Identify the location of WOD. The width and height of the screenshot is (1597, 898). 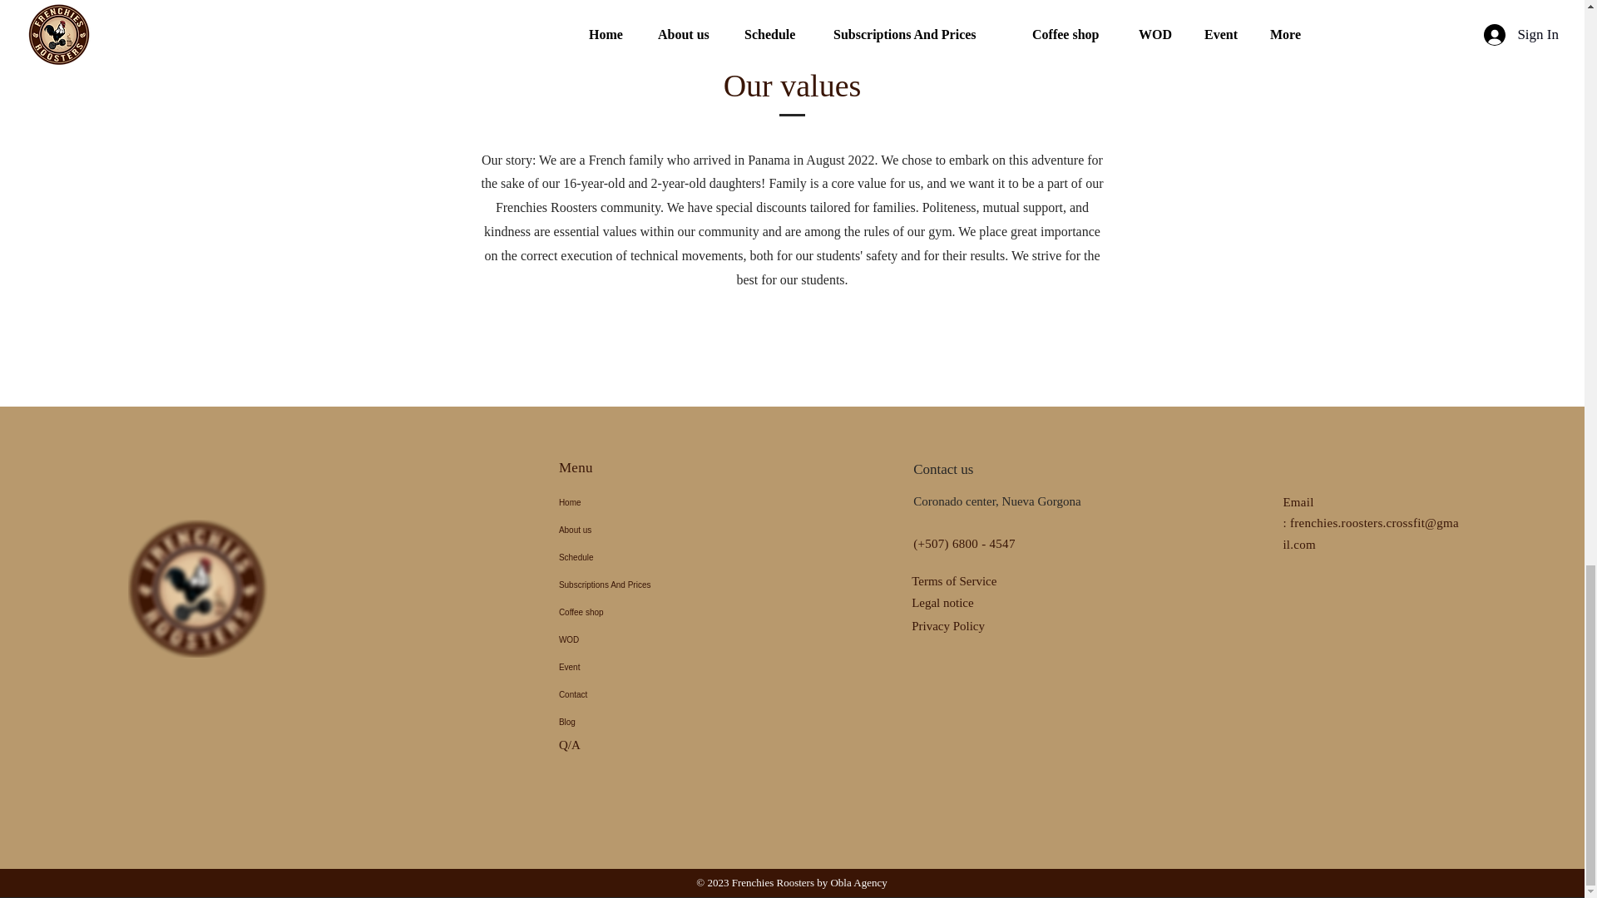
(636, 639).